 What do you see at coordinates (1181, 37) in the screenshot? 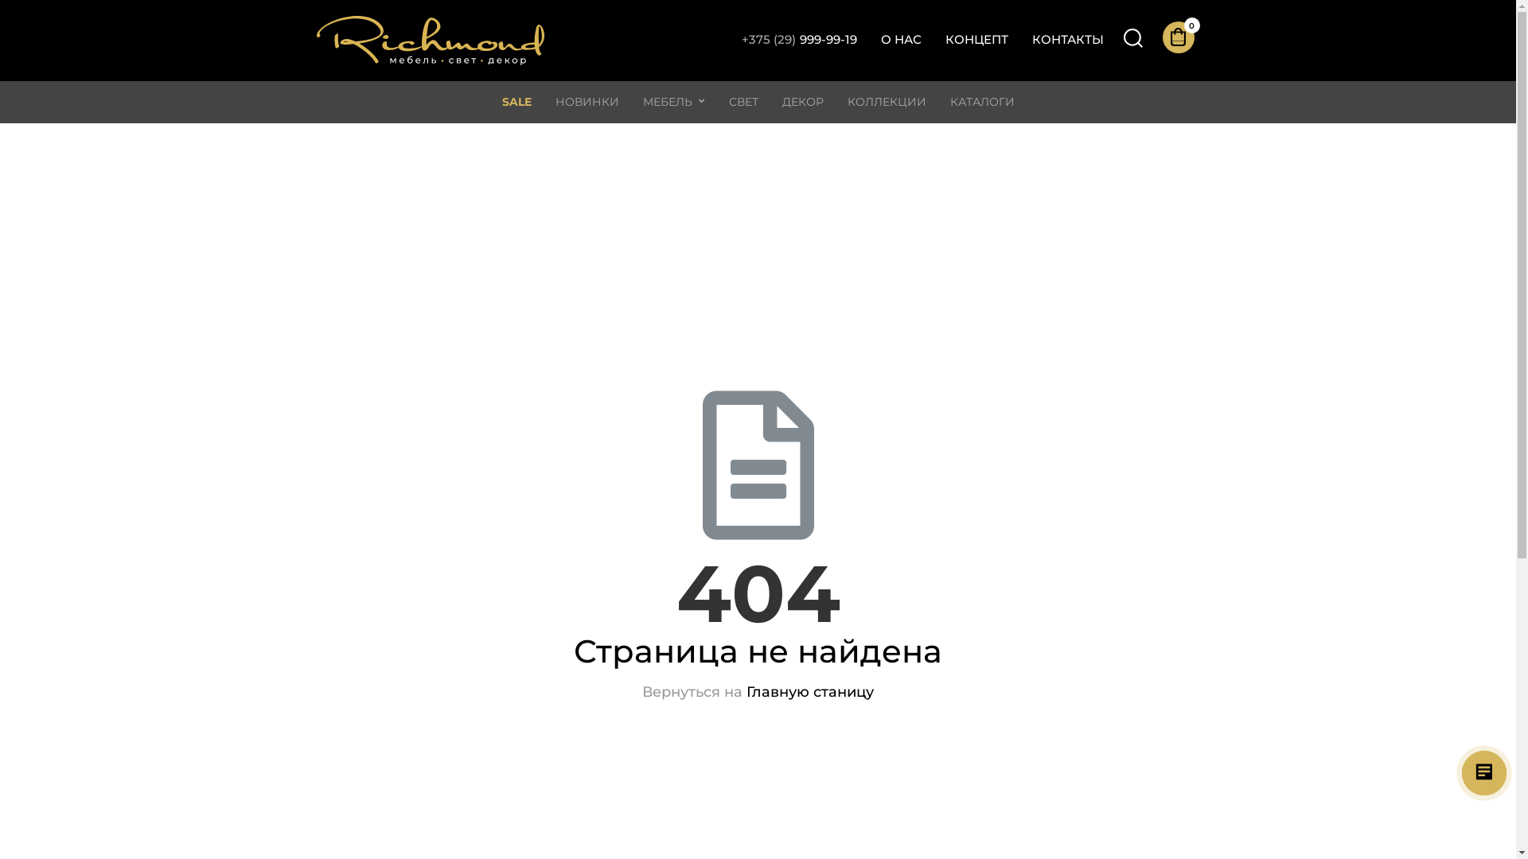
I see `0` at bounding box center [1181, 37].